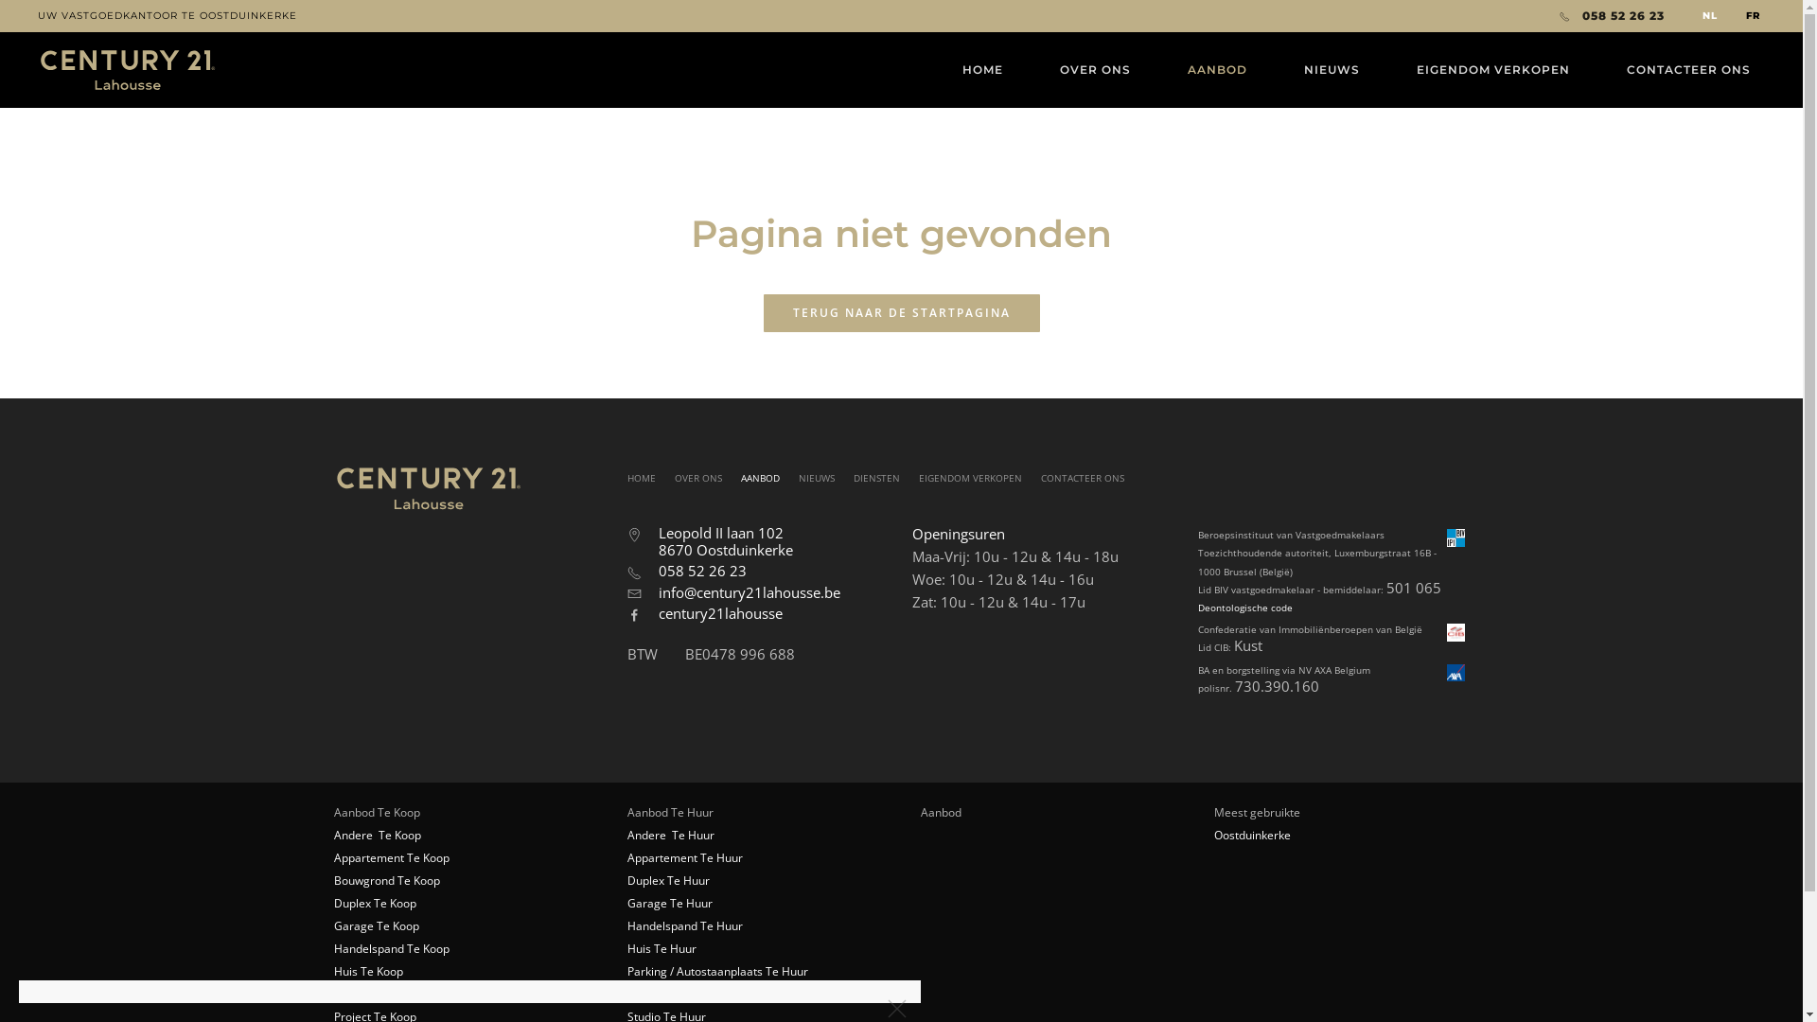  I want to click on AANBOD, so click(1217, 70).